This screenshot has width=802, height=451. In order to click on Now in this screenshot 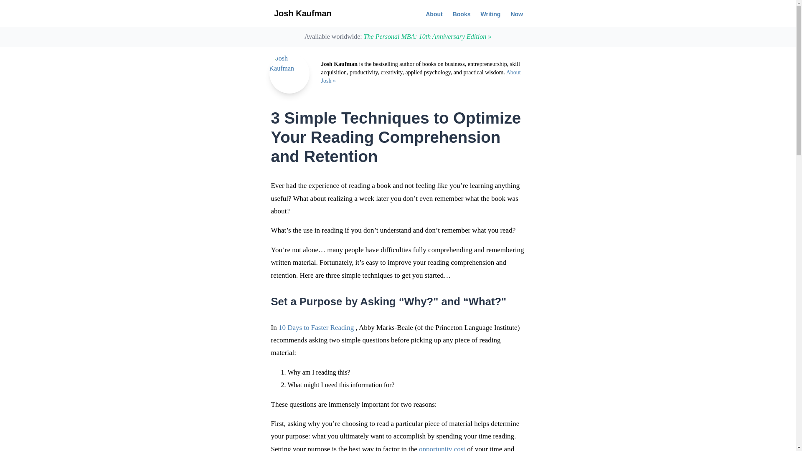, I will do `click(516, 13)`.